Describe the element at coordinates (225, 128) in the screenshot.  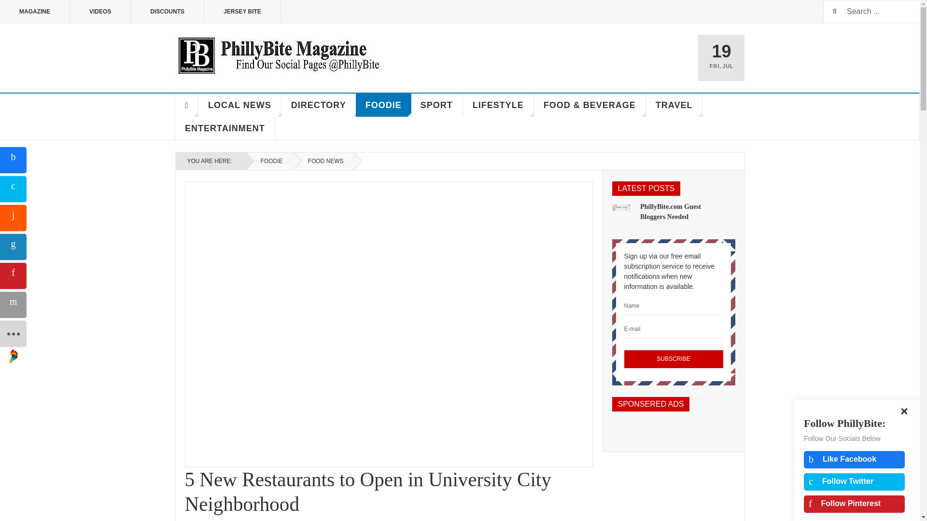
I see `ENTERTAINMENT` at that location.